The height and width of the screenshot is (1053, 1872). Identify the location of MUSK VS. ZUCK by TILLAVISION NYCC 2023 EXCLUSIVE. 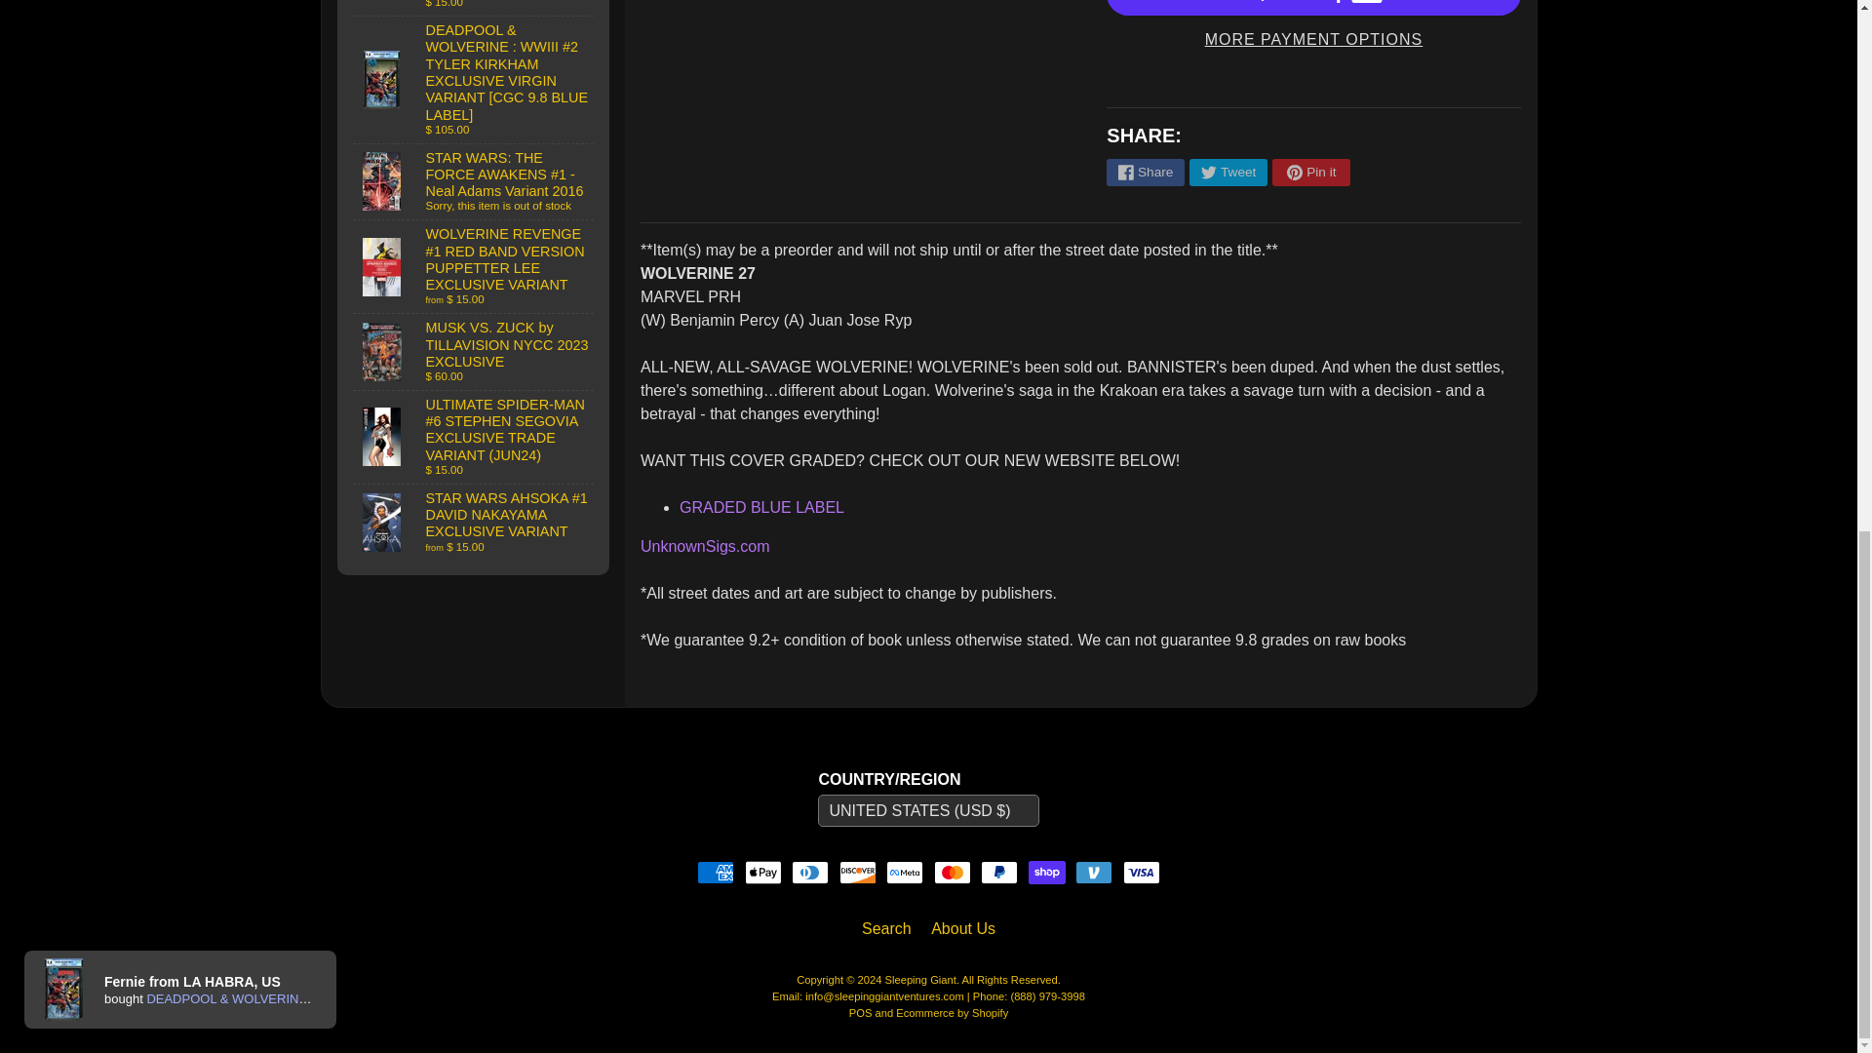
(474, 351).